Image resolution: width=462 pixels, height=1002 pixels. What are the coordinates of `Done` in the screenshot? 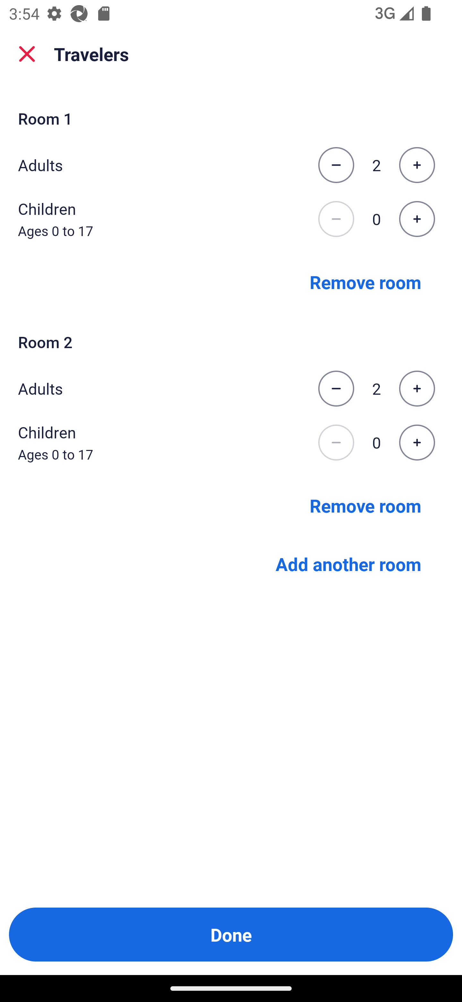 It's located at (231, 935).